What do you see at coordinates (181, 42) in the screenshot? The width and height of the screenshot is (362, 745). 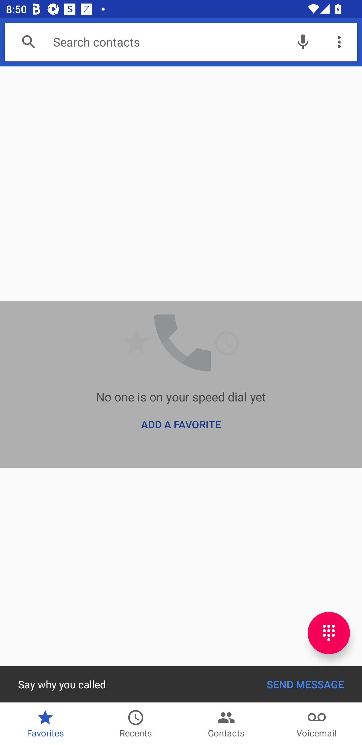 I see `Search contacts Start voice search More options` at bounding box center [181, 42].